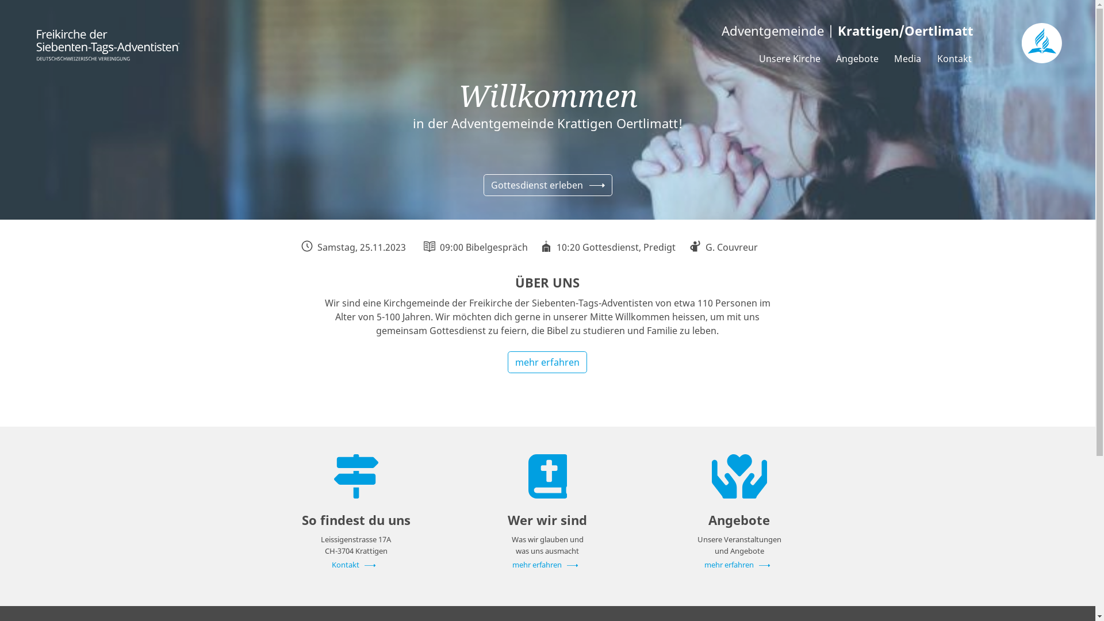 The width and height of the screenshot is (1104, 621). Describe the element at coordinates (739, 565) in the screenshot. I see `mehr erfahren` at that location.